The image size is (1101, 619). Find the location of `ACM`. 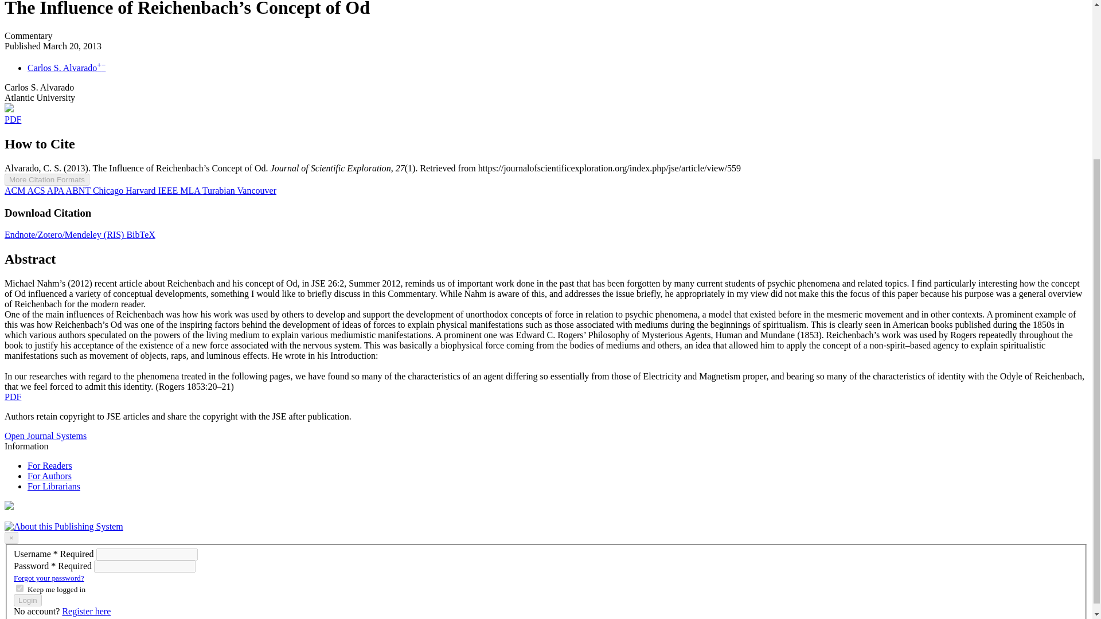

ACM is located at coordinates (16, 190).